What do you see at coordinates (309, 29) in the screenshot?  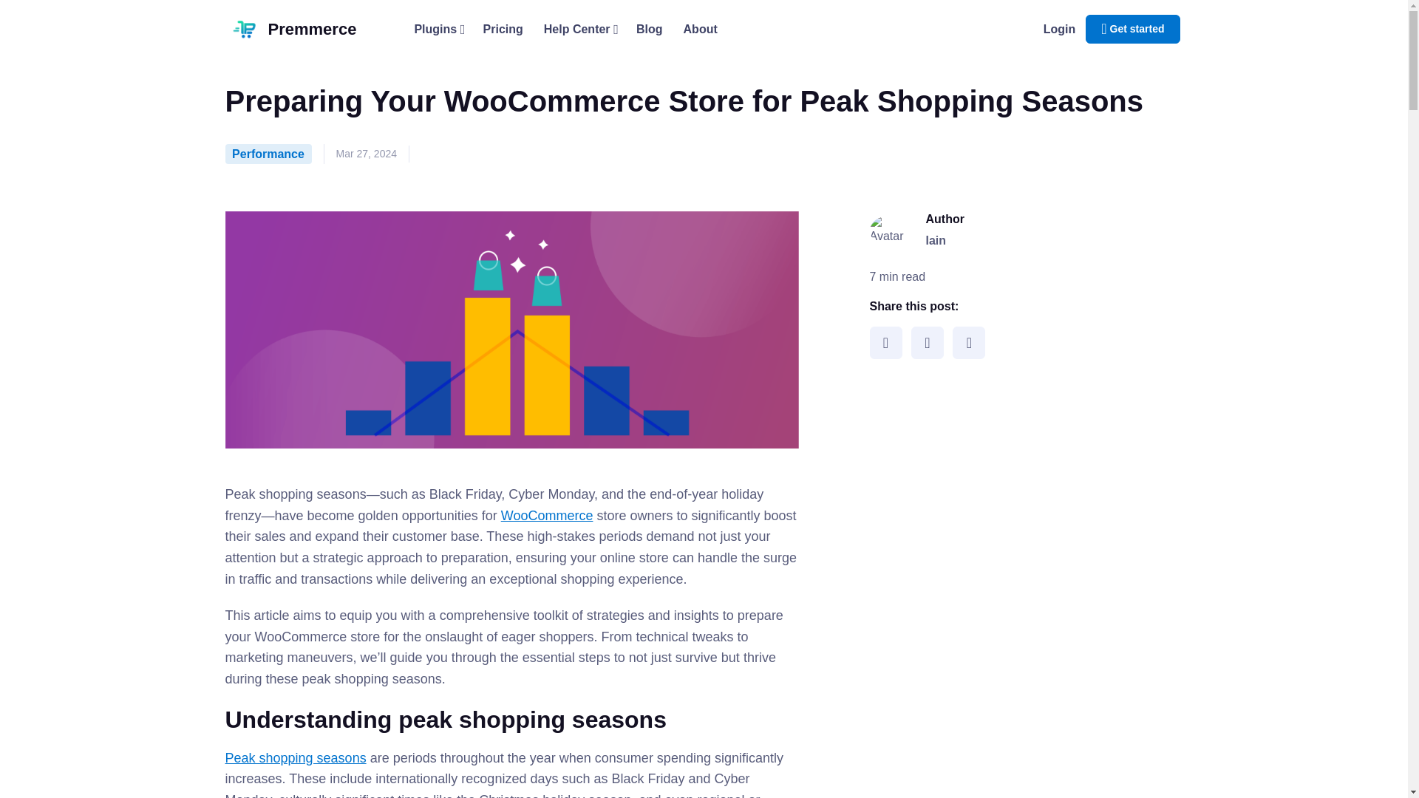 I see `Premmerce` at bounding box center [309, 29].